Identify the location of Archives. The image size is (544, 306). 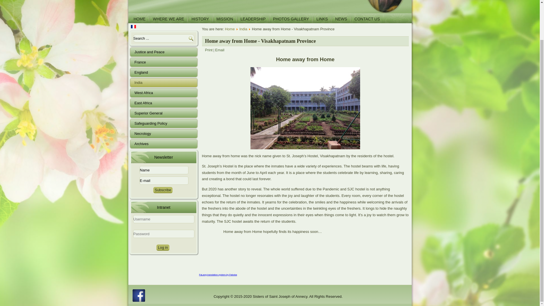
(163, 144).